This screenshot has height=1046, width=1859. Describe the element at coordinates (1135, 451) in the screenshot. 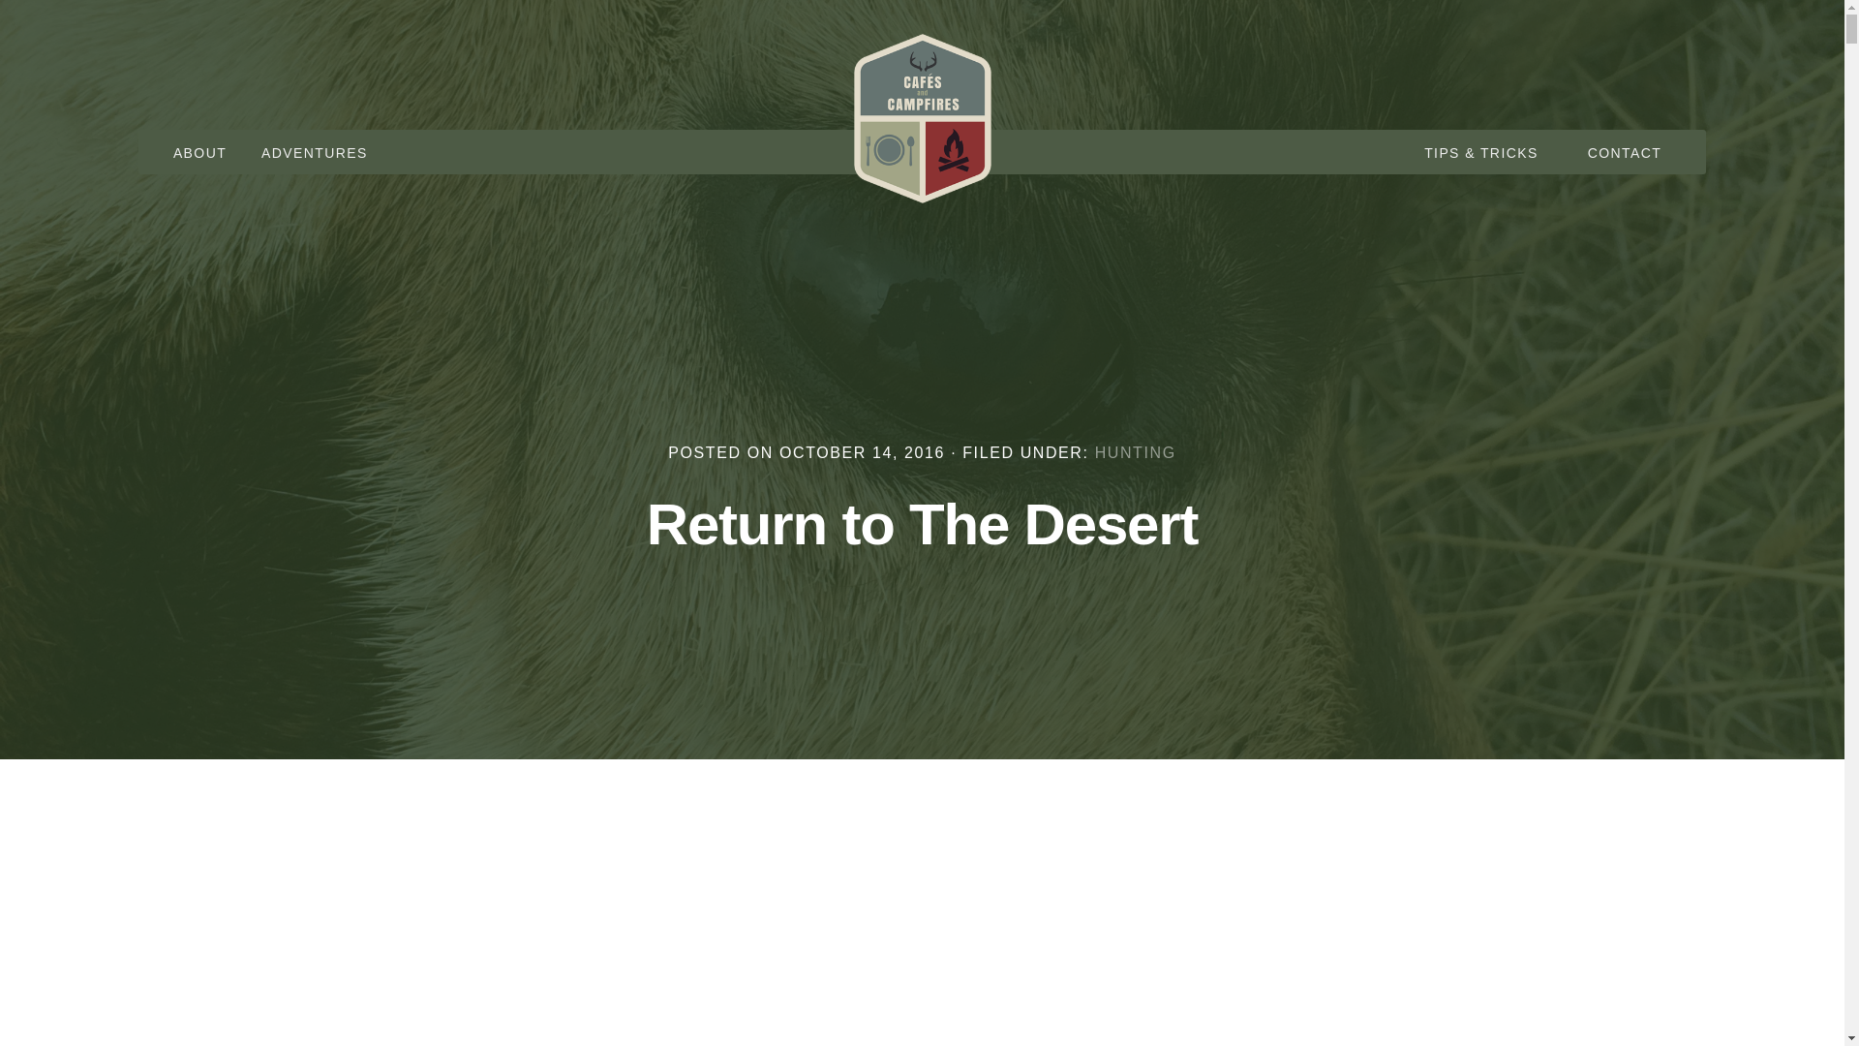

I see `HUNTING` at that location.